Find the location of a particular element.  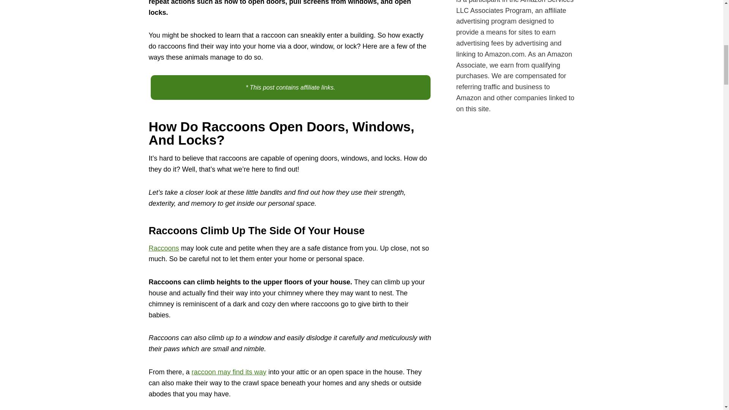

raccoon may find its way is located at coordinates (229, 372).